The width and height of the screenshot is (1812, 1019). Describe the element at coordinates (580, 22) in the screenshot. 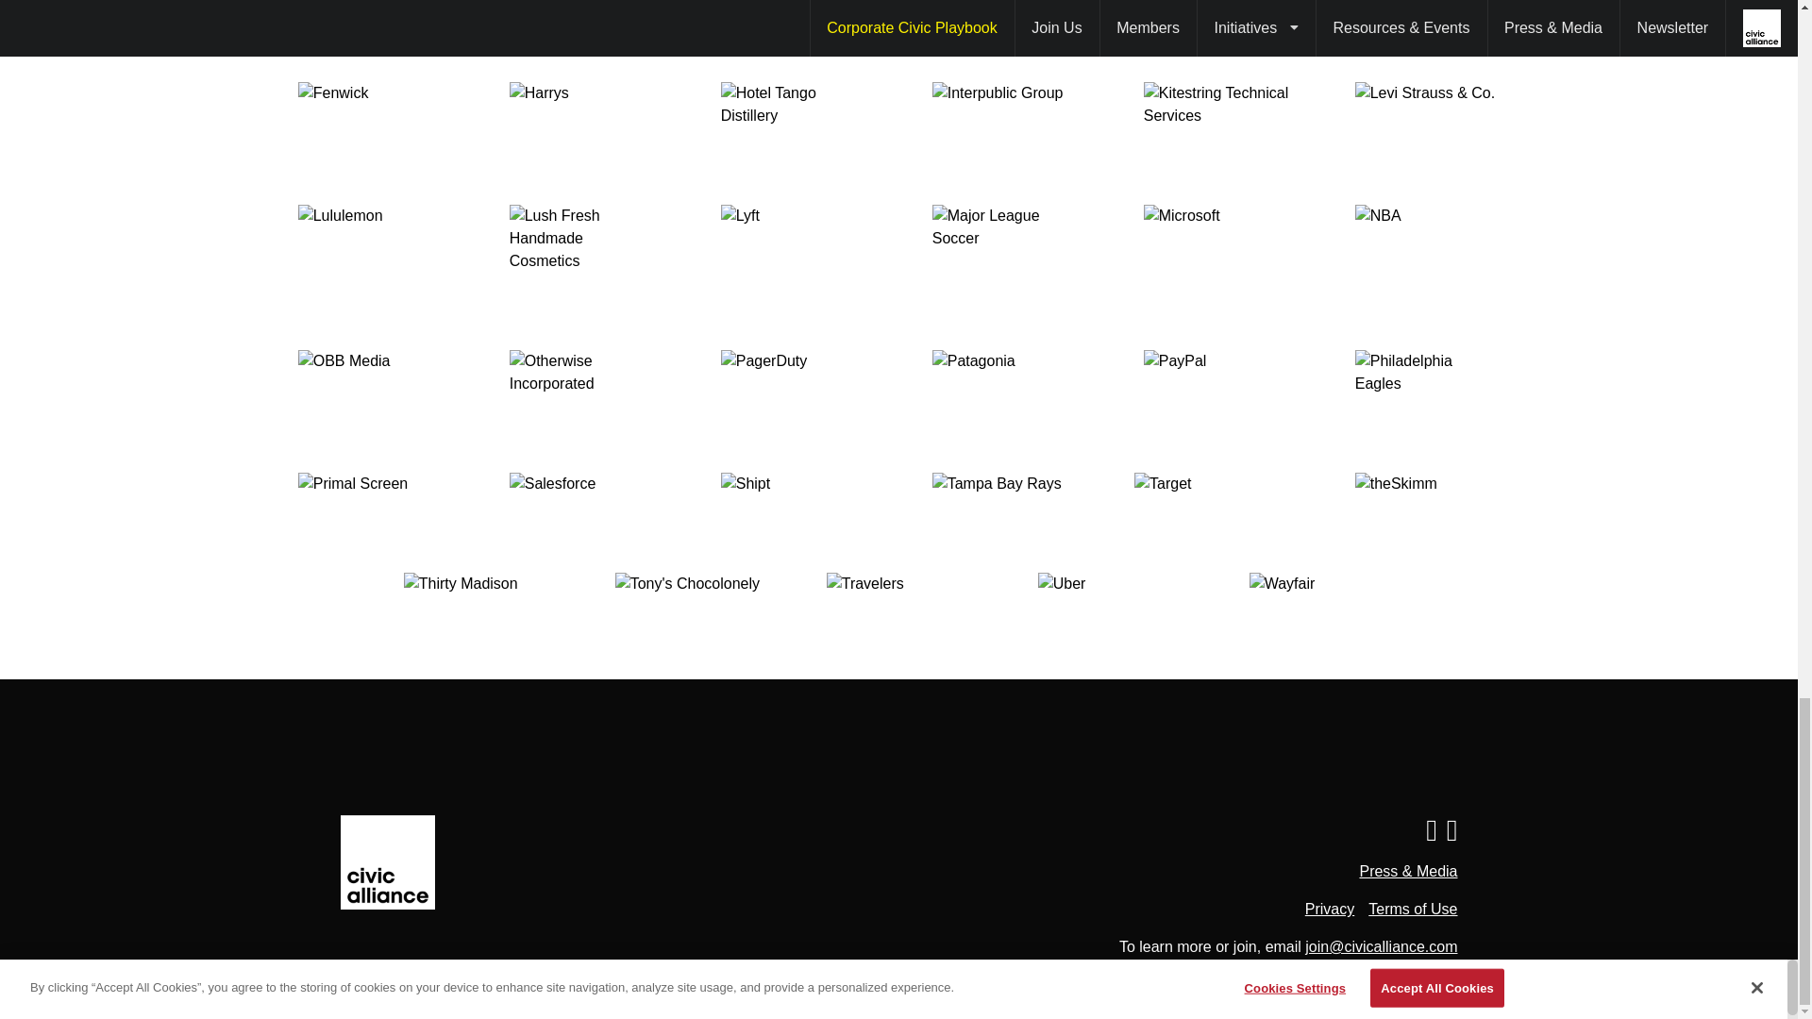

I see `Boston Consulting Group` at that location.